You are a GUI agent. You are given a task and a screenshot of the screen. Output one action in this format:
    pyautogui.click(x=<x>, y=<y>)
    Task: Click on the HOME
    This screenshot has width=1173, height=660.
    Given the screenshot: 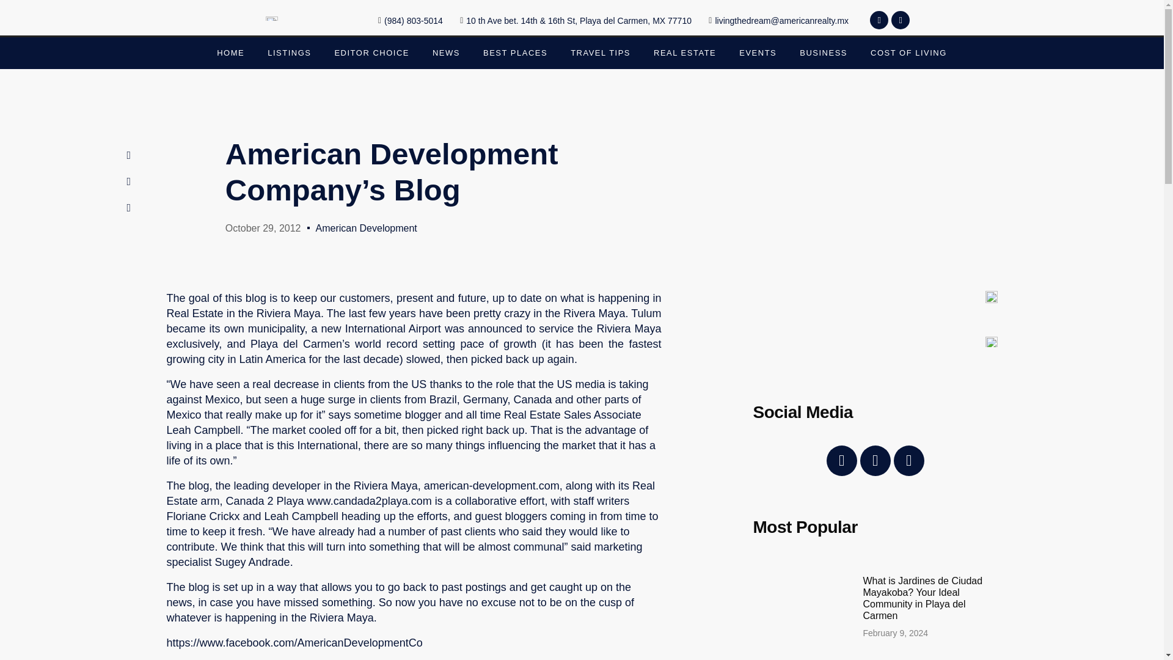 What is the action you would take?
    pyautogui.click(x=230, y=53)
    